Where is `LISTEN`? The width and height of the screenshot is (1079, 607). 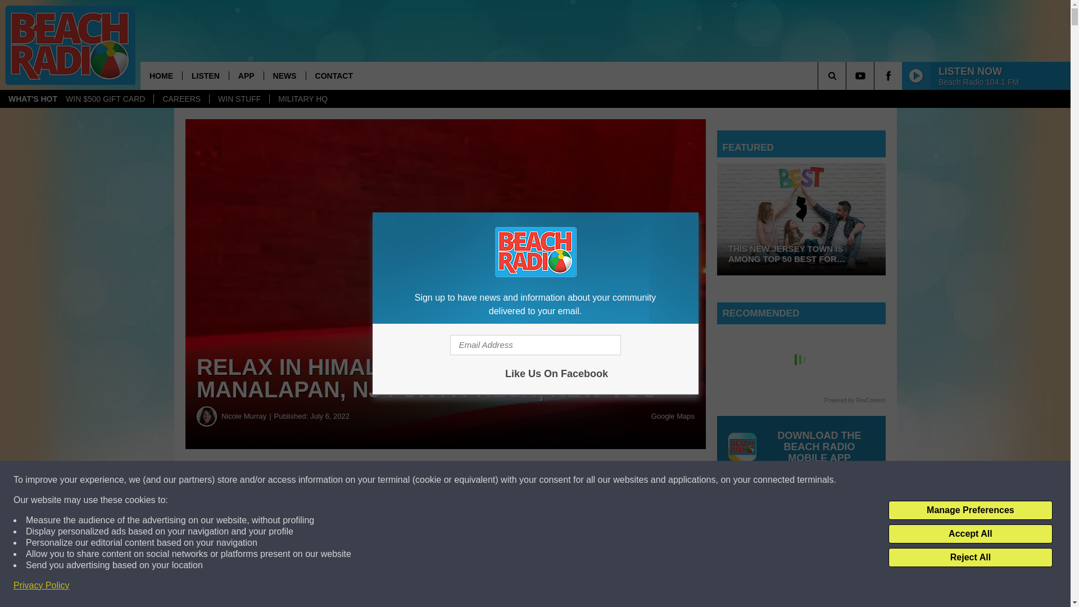 LISTEN is located at coordinates (206, 75).